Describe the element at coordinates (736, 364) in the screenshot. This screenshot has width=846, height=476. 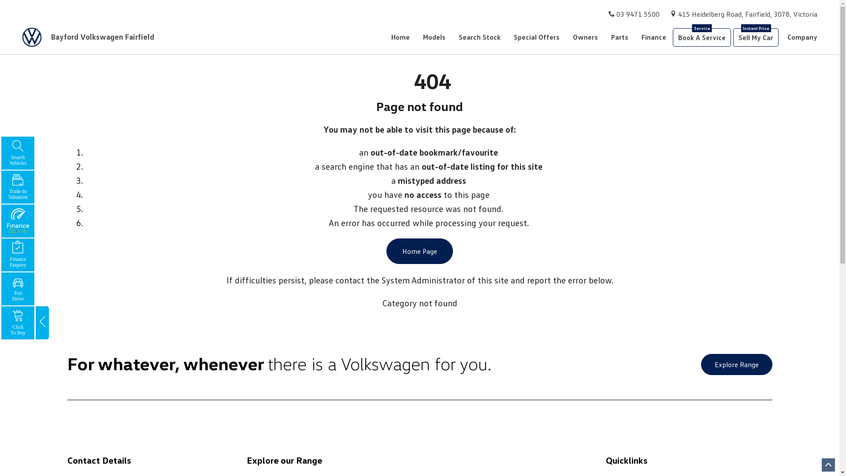
I see `Explore Range` at that location.